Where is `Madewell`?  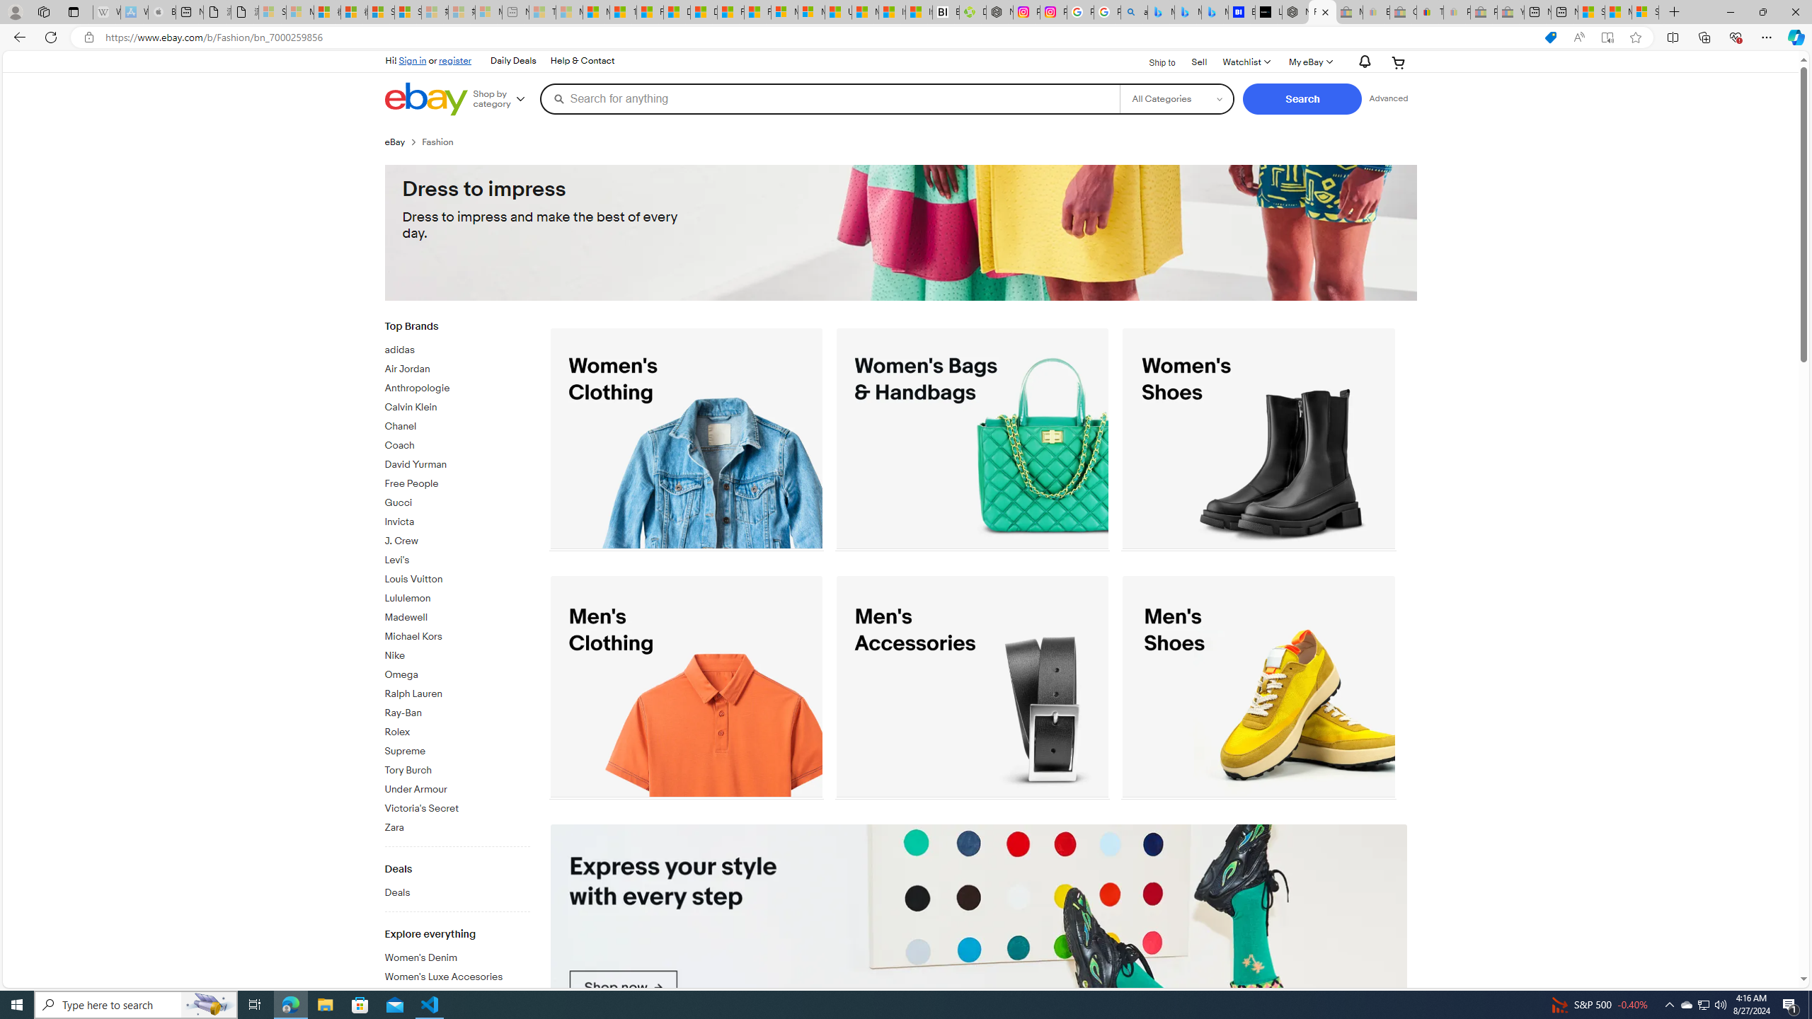
Madewell is located at coordinates (457, 618).